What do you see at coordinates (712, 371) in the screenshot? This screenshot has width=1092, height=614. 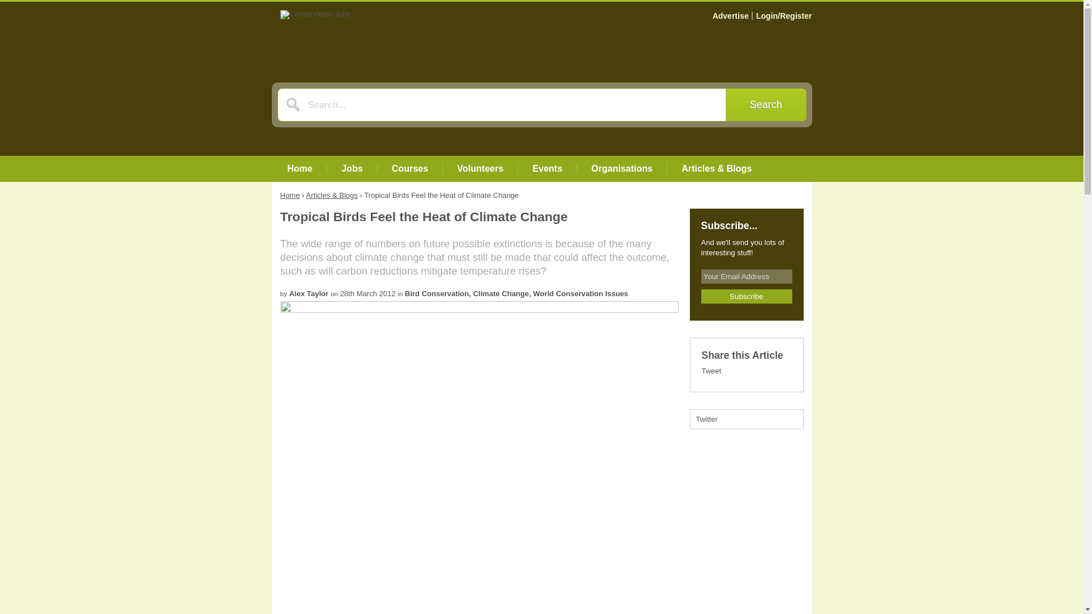 I see `Tweet` at bounding box center [712, 371].